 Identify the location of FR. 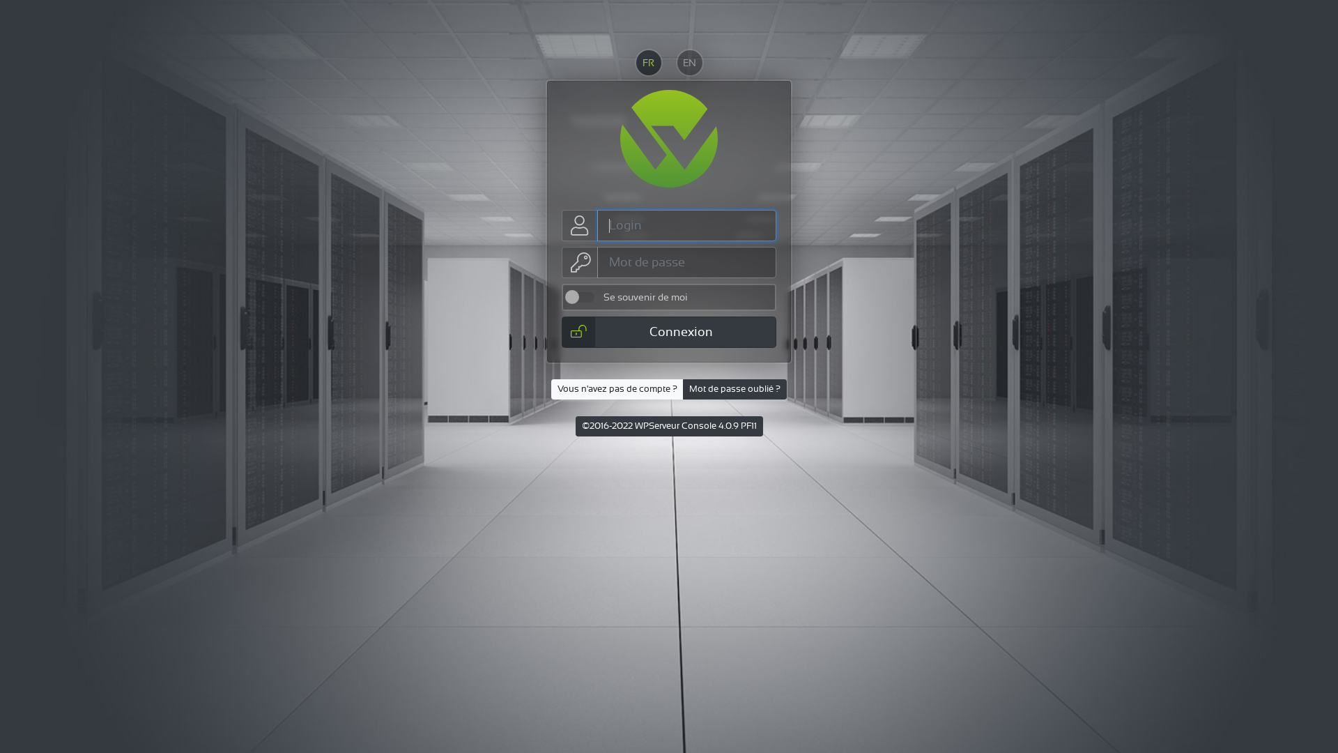
(648, 63).